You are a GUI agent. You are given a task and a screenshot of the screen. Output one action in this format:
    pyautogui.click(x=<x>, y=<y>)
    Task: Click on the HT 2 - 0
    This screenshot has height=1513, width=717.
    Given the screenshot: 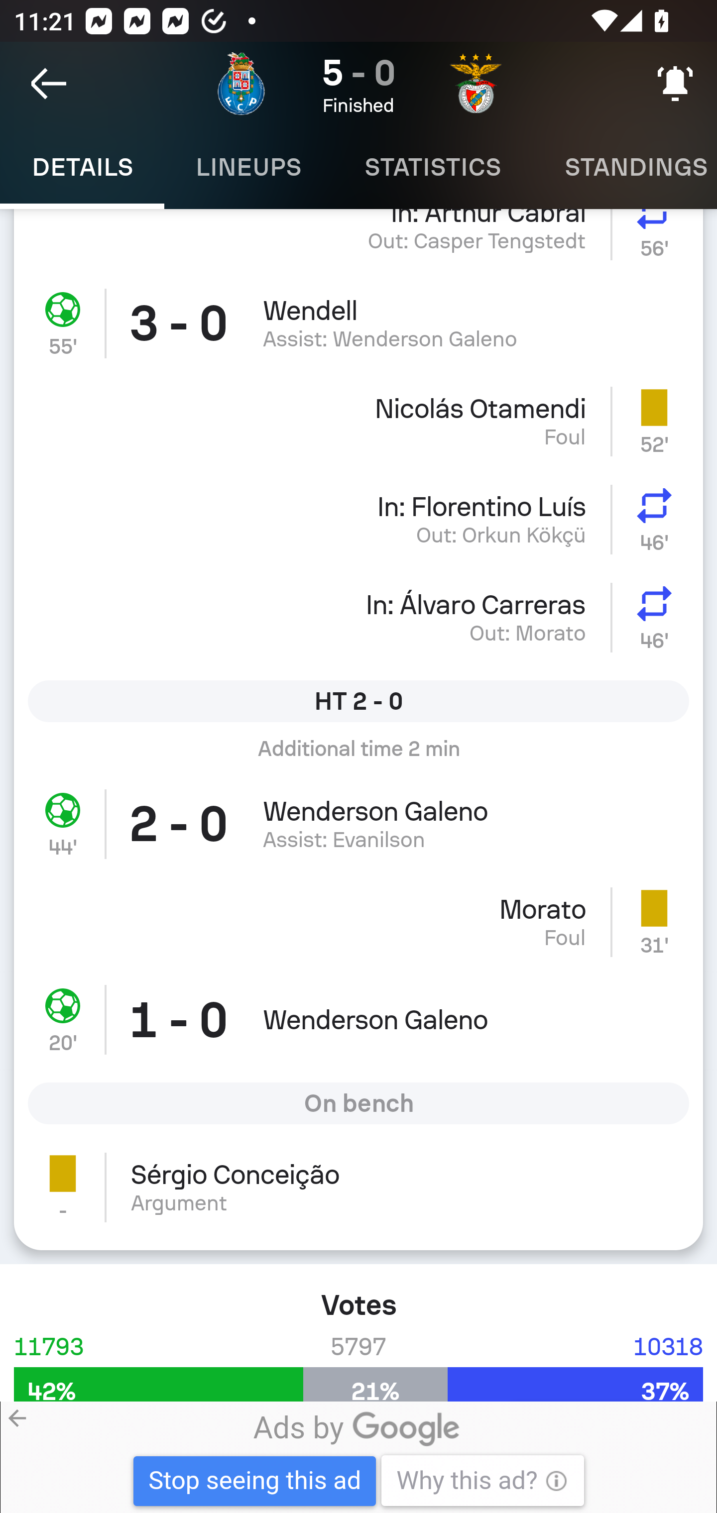 What is the action you would take?
    pyautogui.click(x=358, y=701)
    